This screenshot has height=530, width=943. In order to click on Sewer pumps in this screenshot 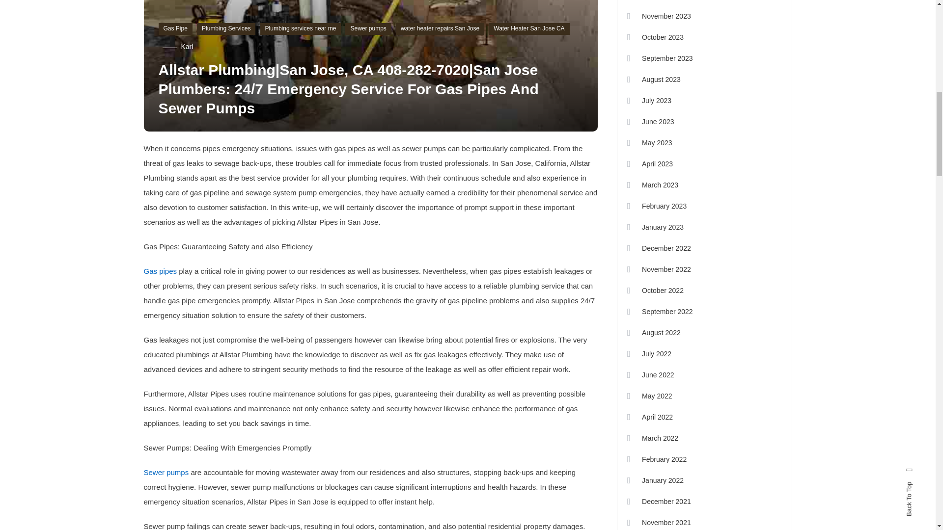, I will do `click(368, 29)`.